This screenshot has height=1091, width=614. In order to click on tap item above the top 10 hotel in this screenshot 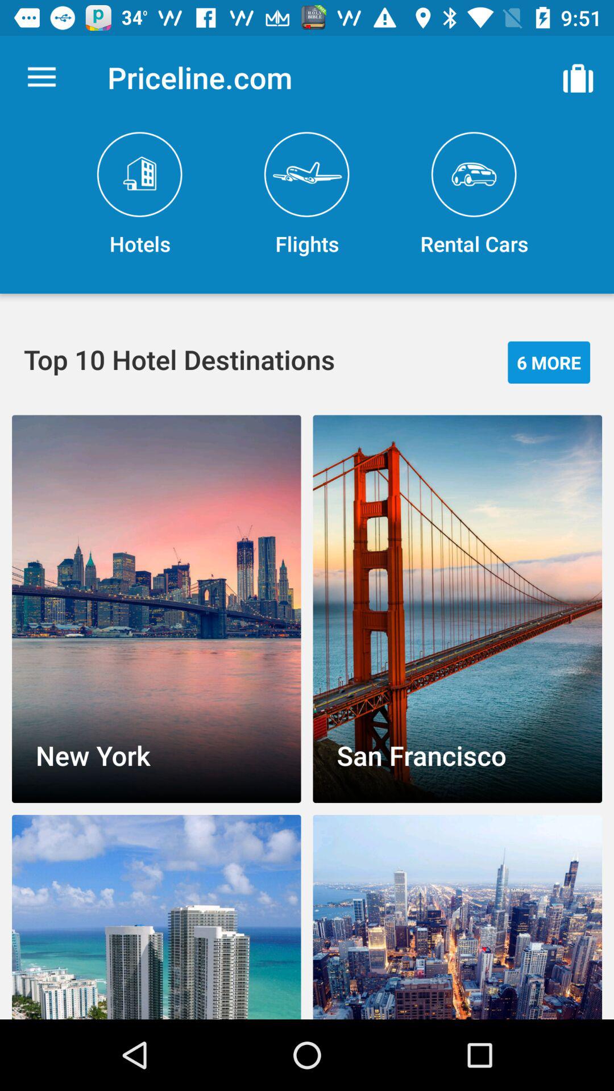, I will do `click(140, 194)`.